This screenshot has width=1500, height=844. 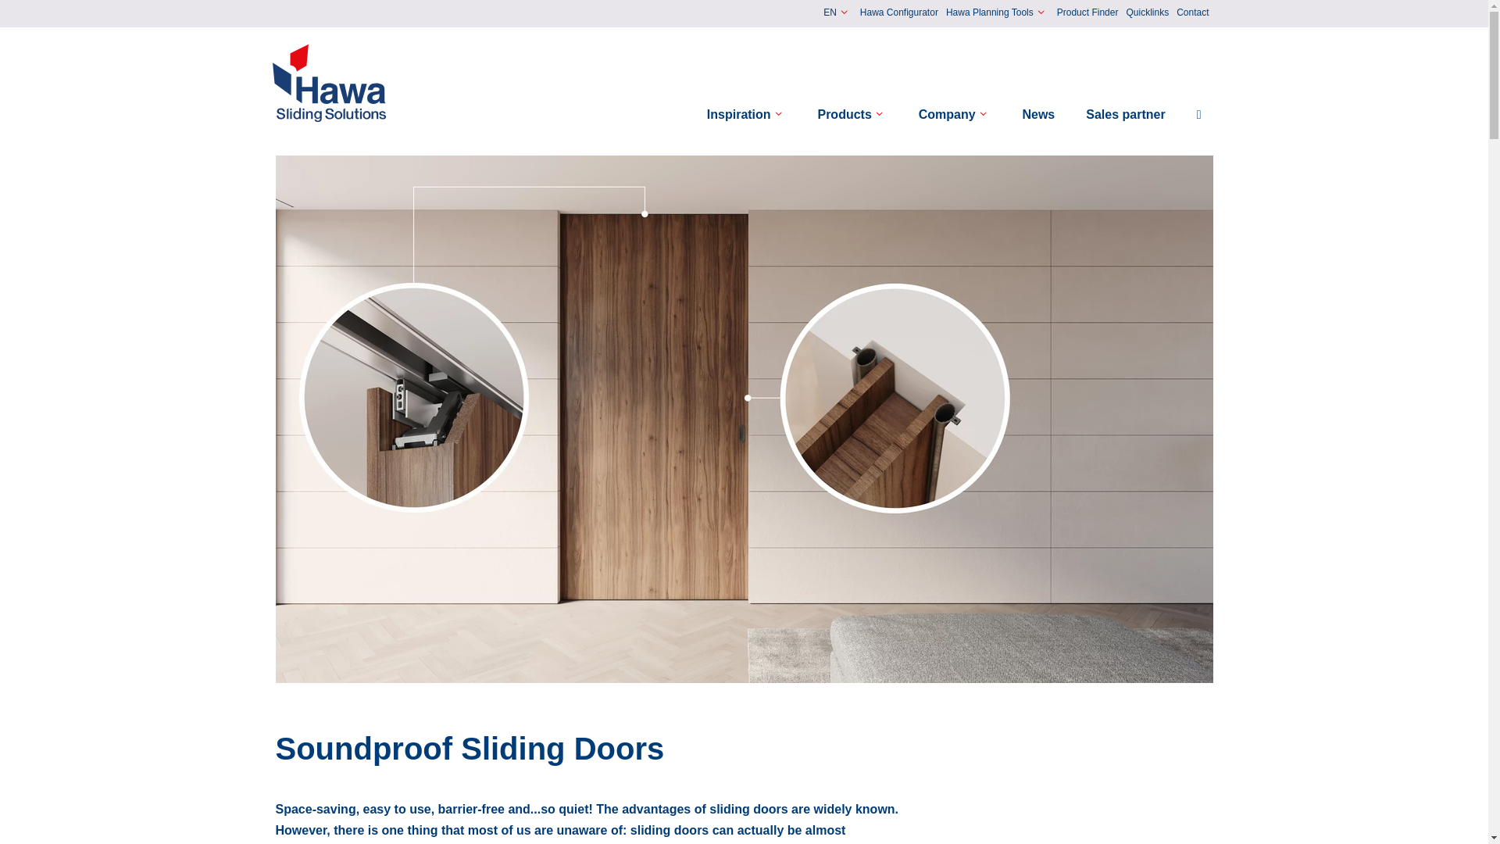 What do you see at coordinates (898, 13) in the screenshot?
I see `Hawa Configurator` at bounding box center [898, 13].